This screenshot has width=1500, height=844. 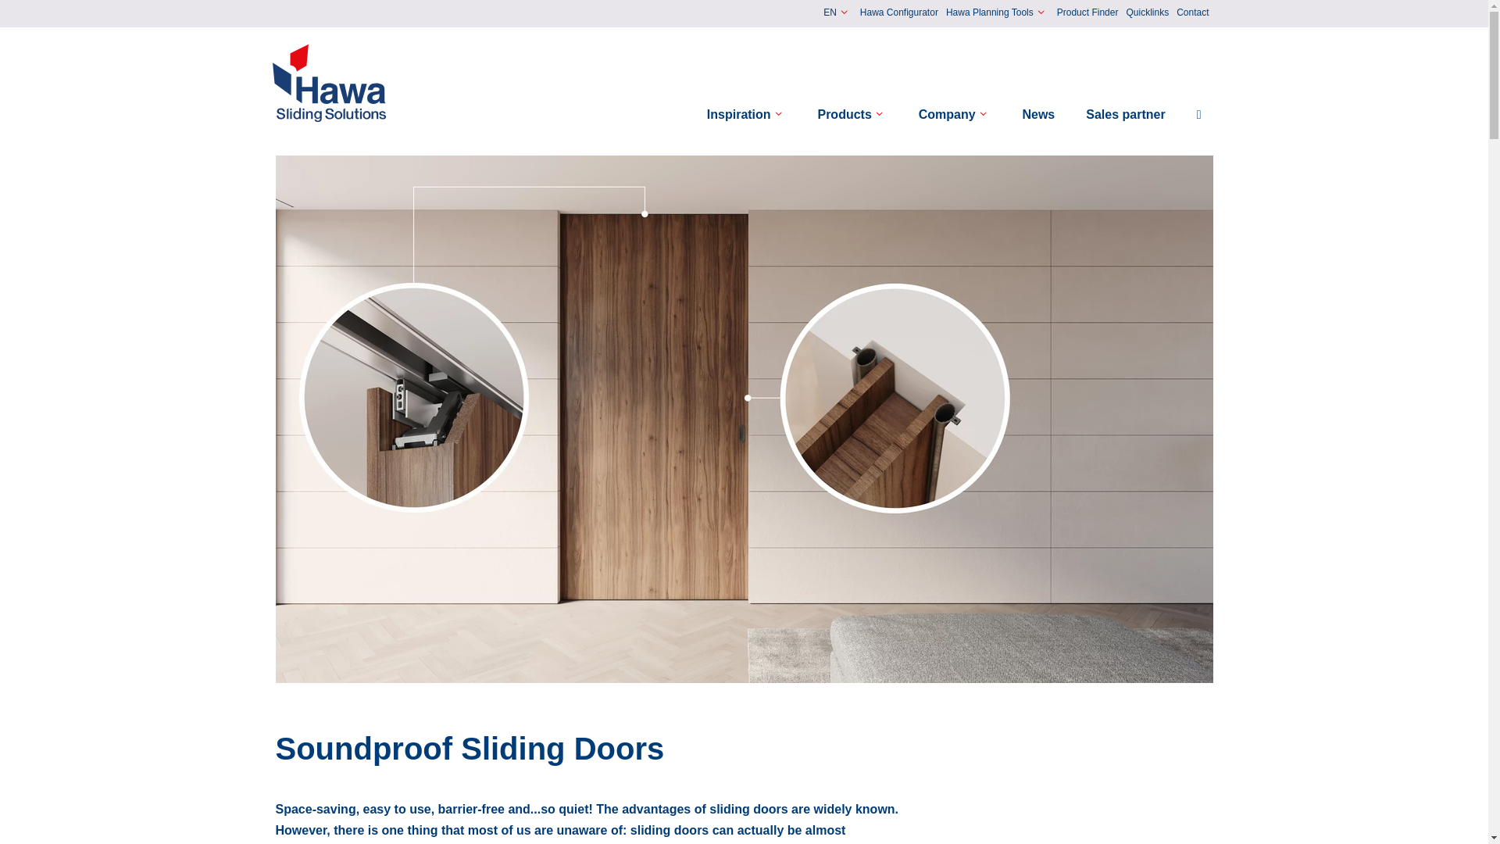 What do you see at coordinates (898, 13) in the screenshot?
I see `Hawa Configurator` at bounding box center [898, 13].